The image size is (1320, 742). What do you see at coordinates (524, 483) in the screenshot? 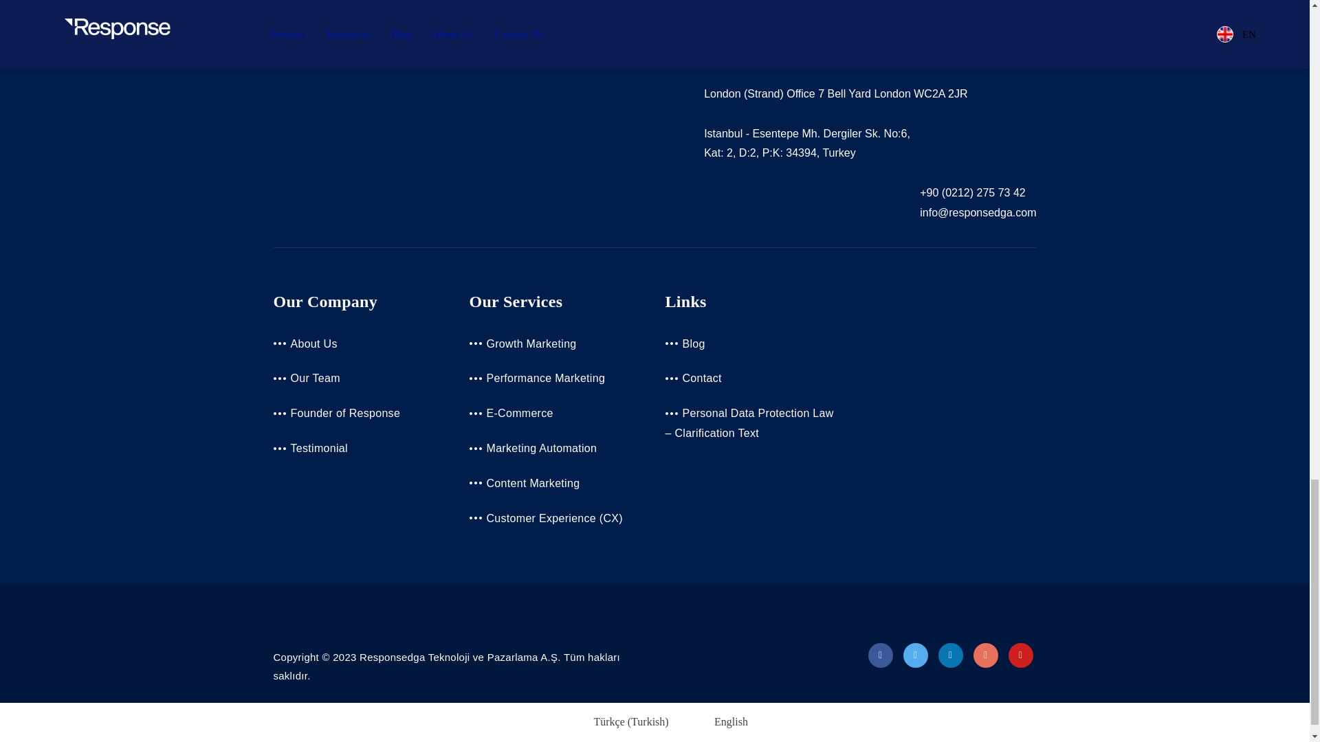
I see `Content Marketing` at bounding box center [524, 483].